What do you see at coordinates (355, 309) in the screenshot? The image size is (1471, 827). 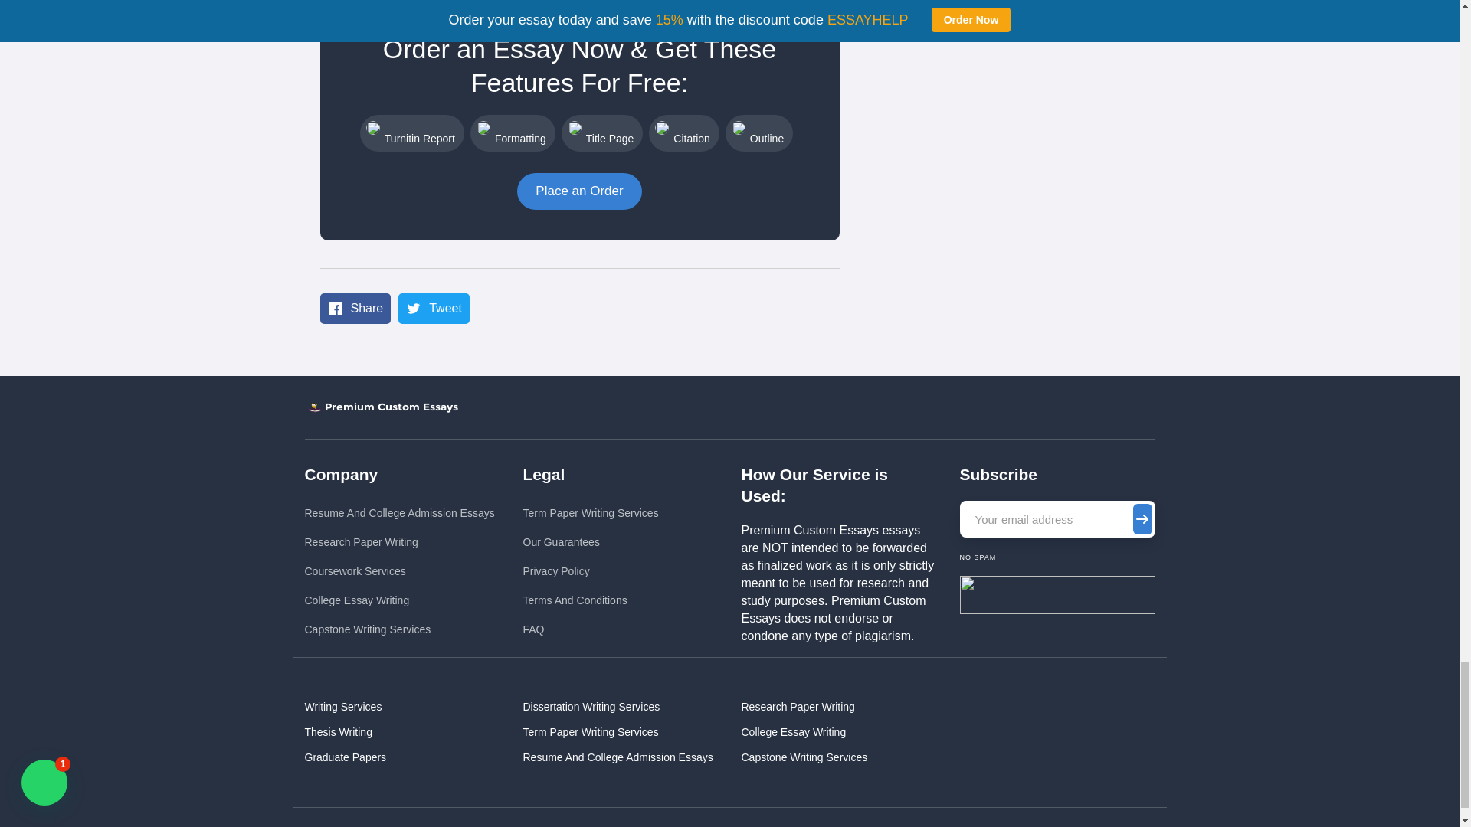 I see `Share` at bounding box center [355, 309].